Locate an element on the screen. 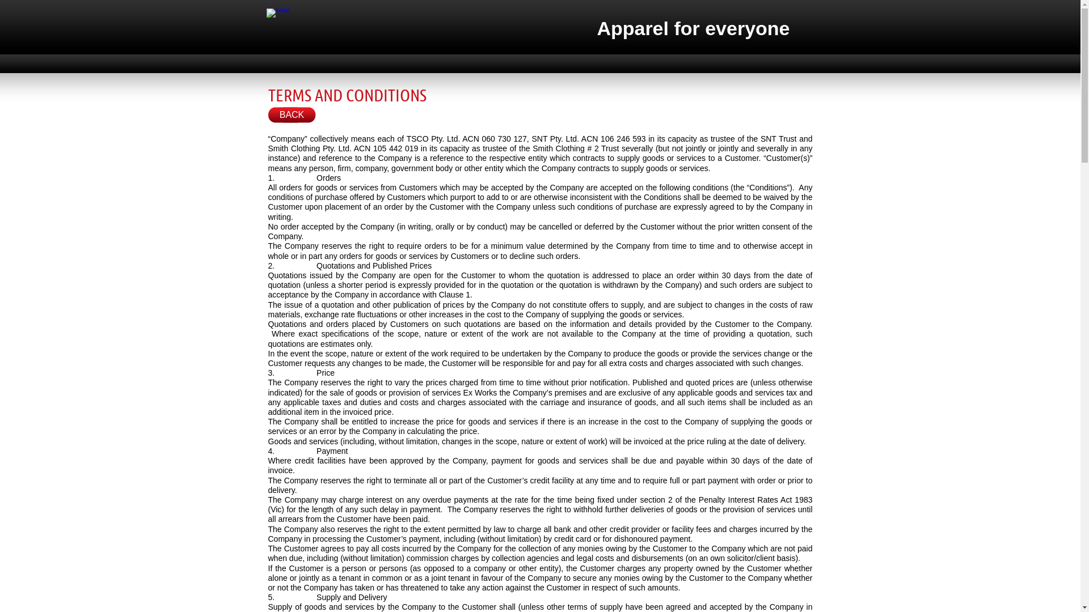  Back is located at coordinates (292, 115).